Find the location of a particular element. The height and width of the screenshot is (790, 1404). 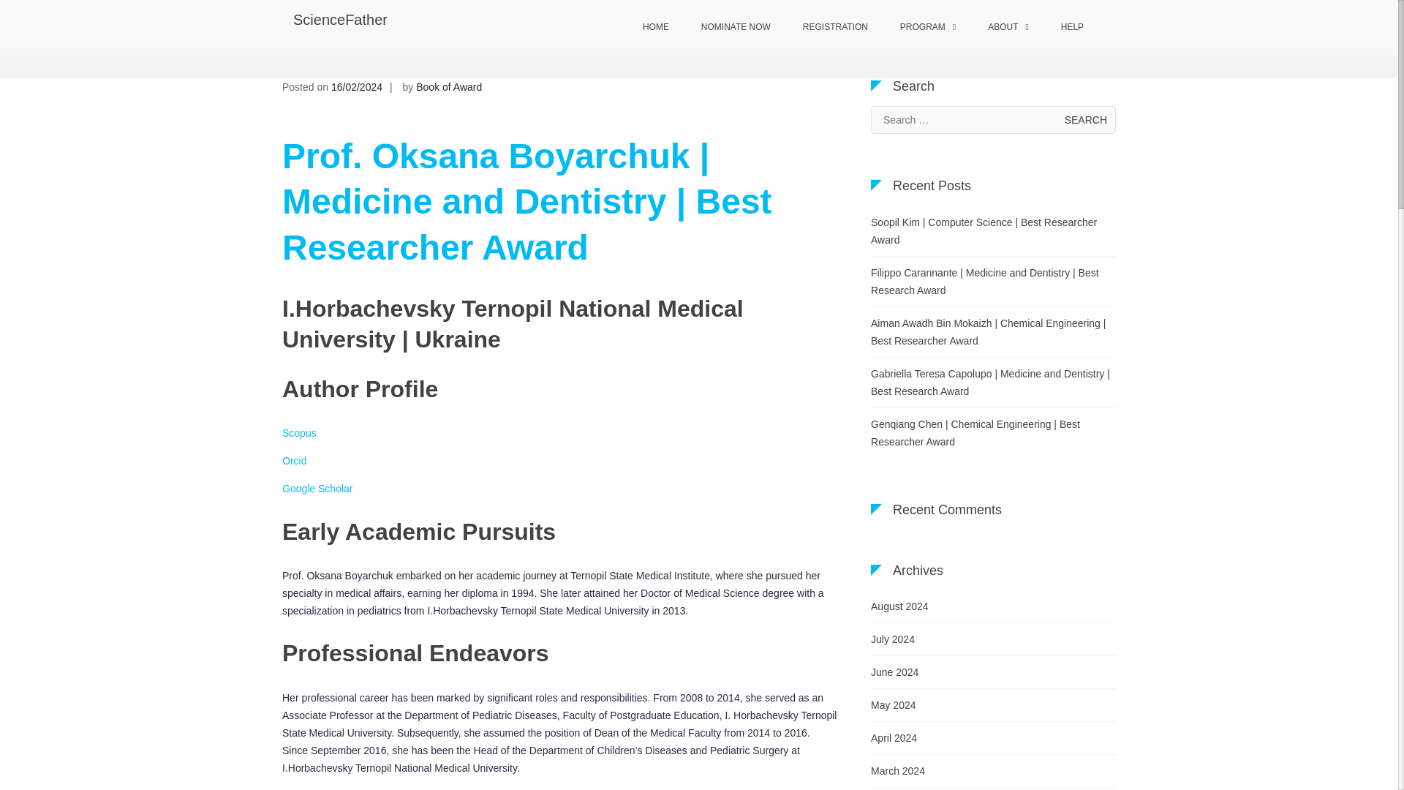

PROGRAM is located at coordinates (927, 28).